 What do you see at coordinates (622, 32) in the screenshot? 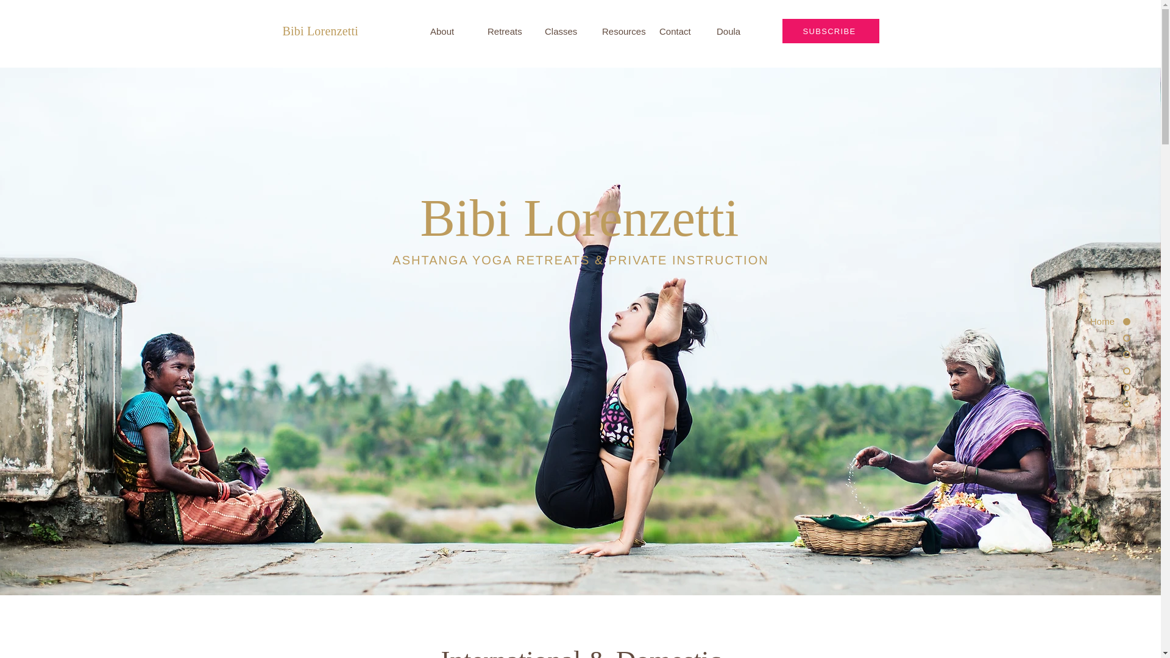
I see `Resources` at bounding box center [622, 32].